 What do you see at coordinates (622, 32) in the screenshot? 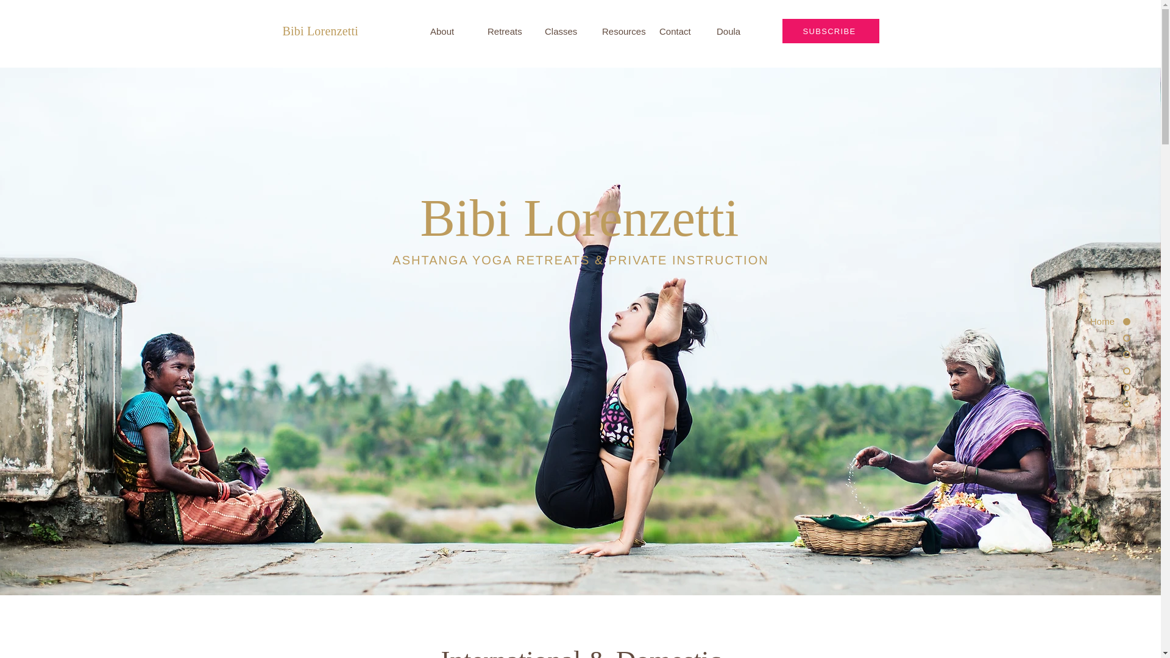
I see `Resources` at bounding box center [622, 32].